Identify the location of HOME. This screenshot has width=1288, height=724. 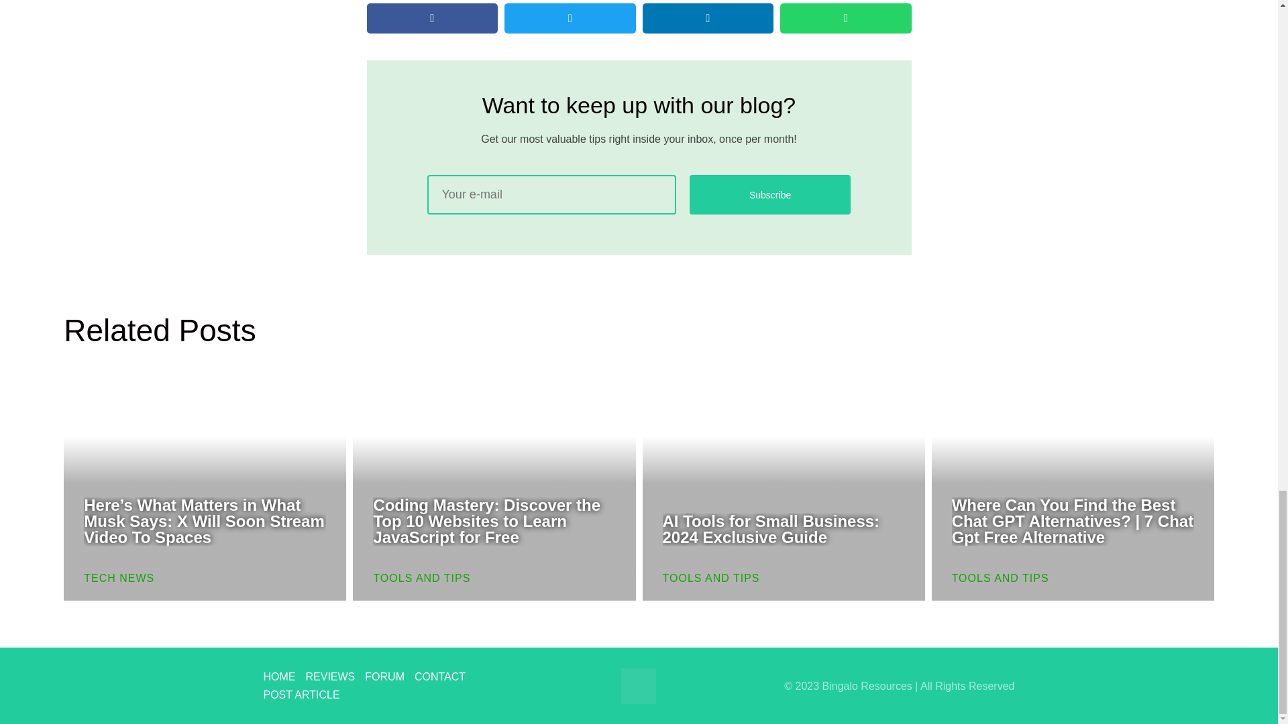
(284, 676).